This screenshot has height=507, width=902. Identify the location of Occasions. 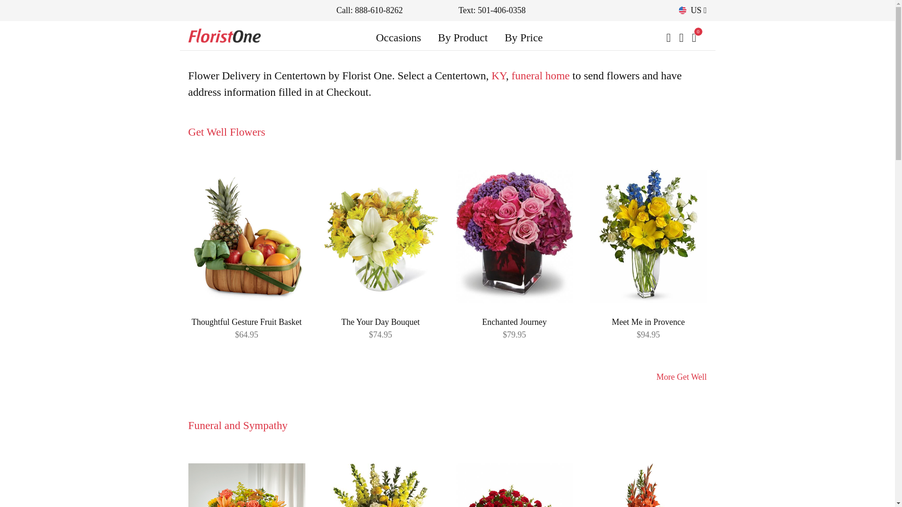
(398, 38).